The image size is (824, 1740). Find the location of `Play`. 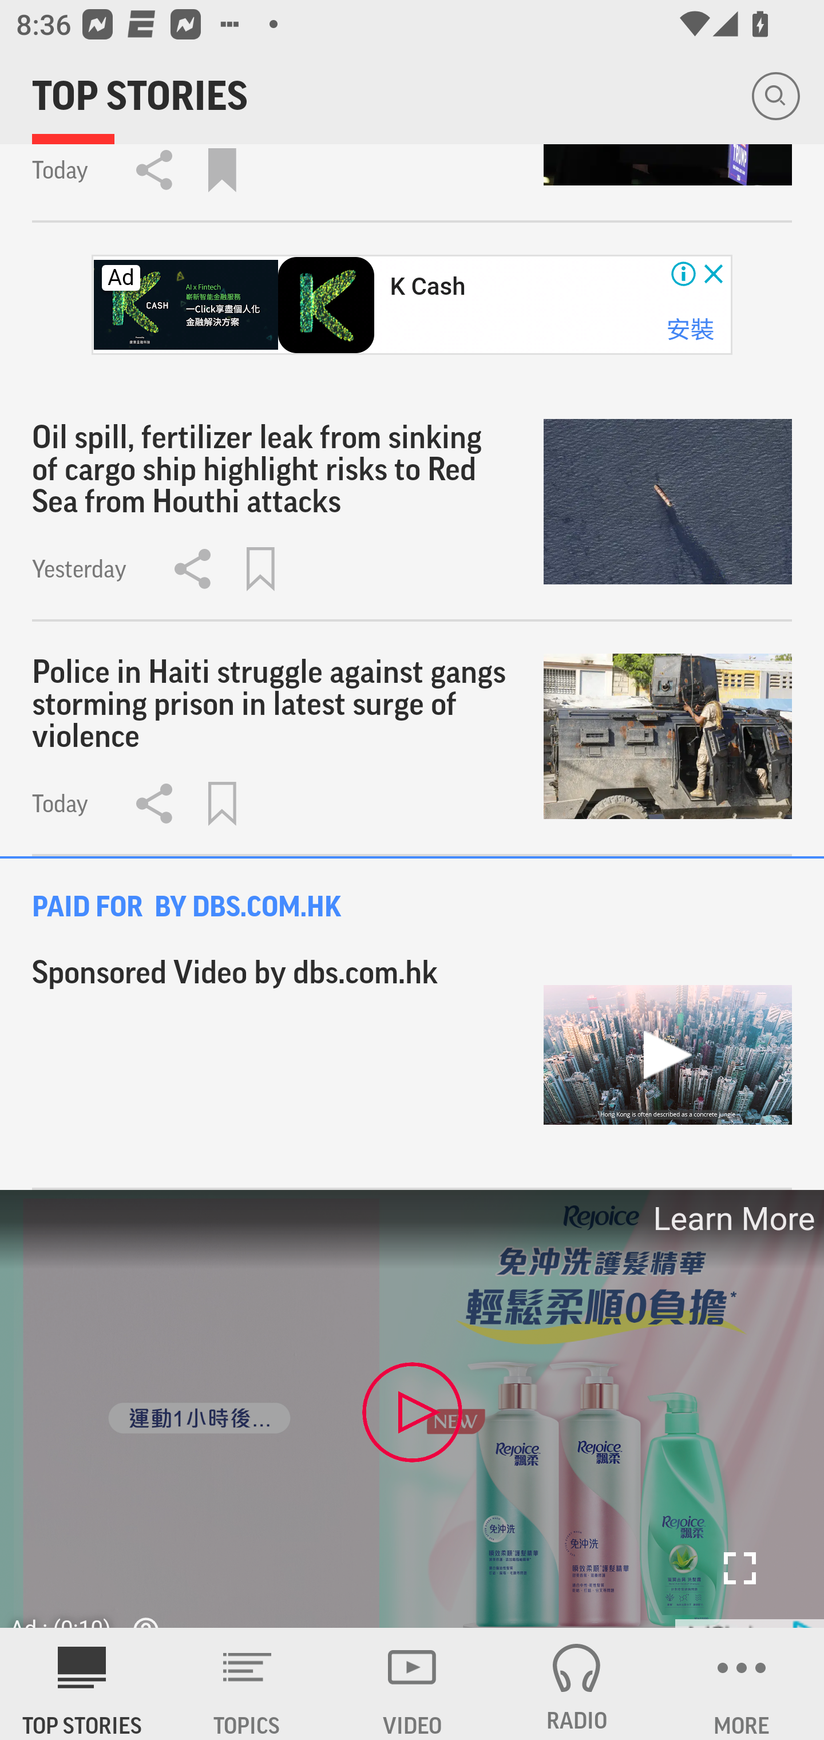

Play is located at coordinates (412, 1411).